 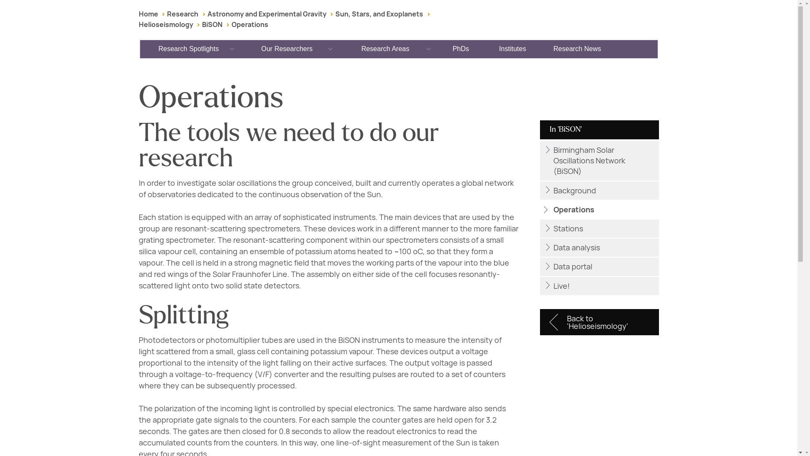 I want to click on Astronomy and Experimental Gravity, so click(x=267, y=14).